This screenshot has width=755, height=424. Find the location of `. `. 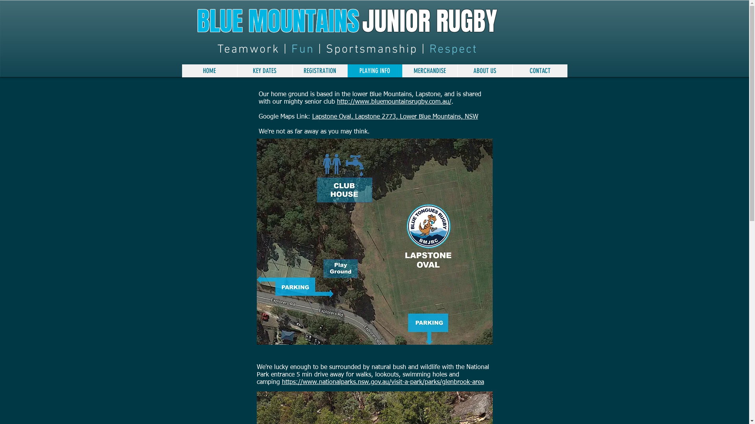

.  is located at coordinates (453, 102).